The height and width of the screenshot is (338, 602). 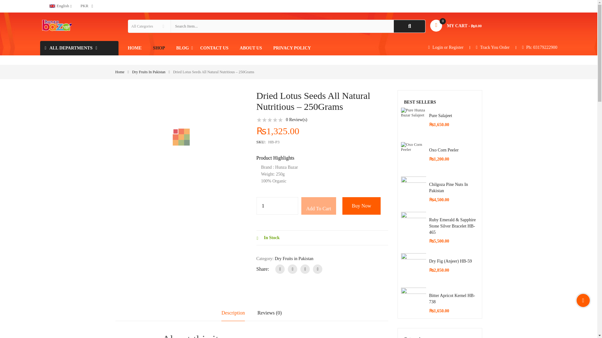 What do you see at coordinates (52, 6) in the screenshot?
I see `English` at bounding box center [52, 6].